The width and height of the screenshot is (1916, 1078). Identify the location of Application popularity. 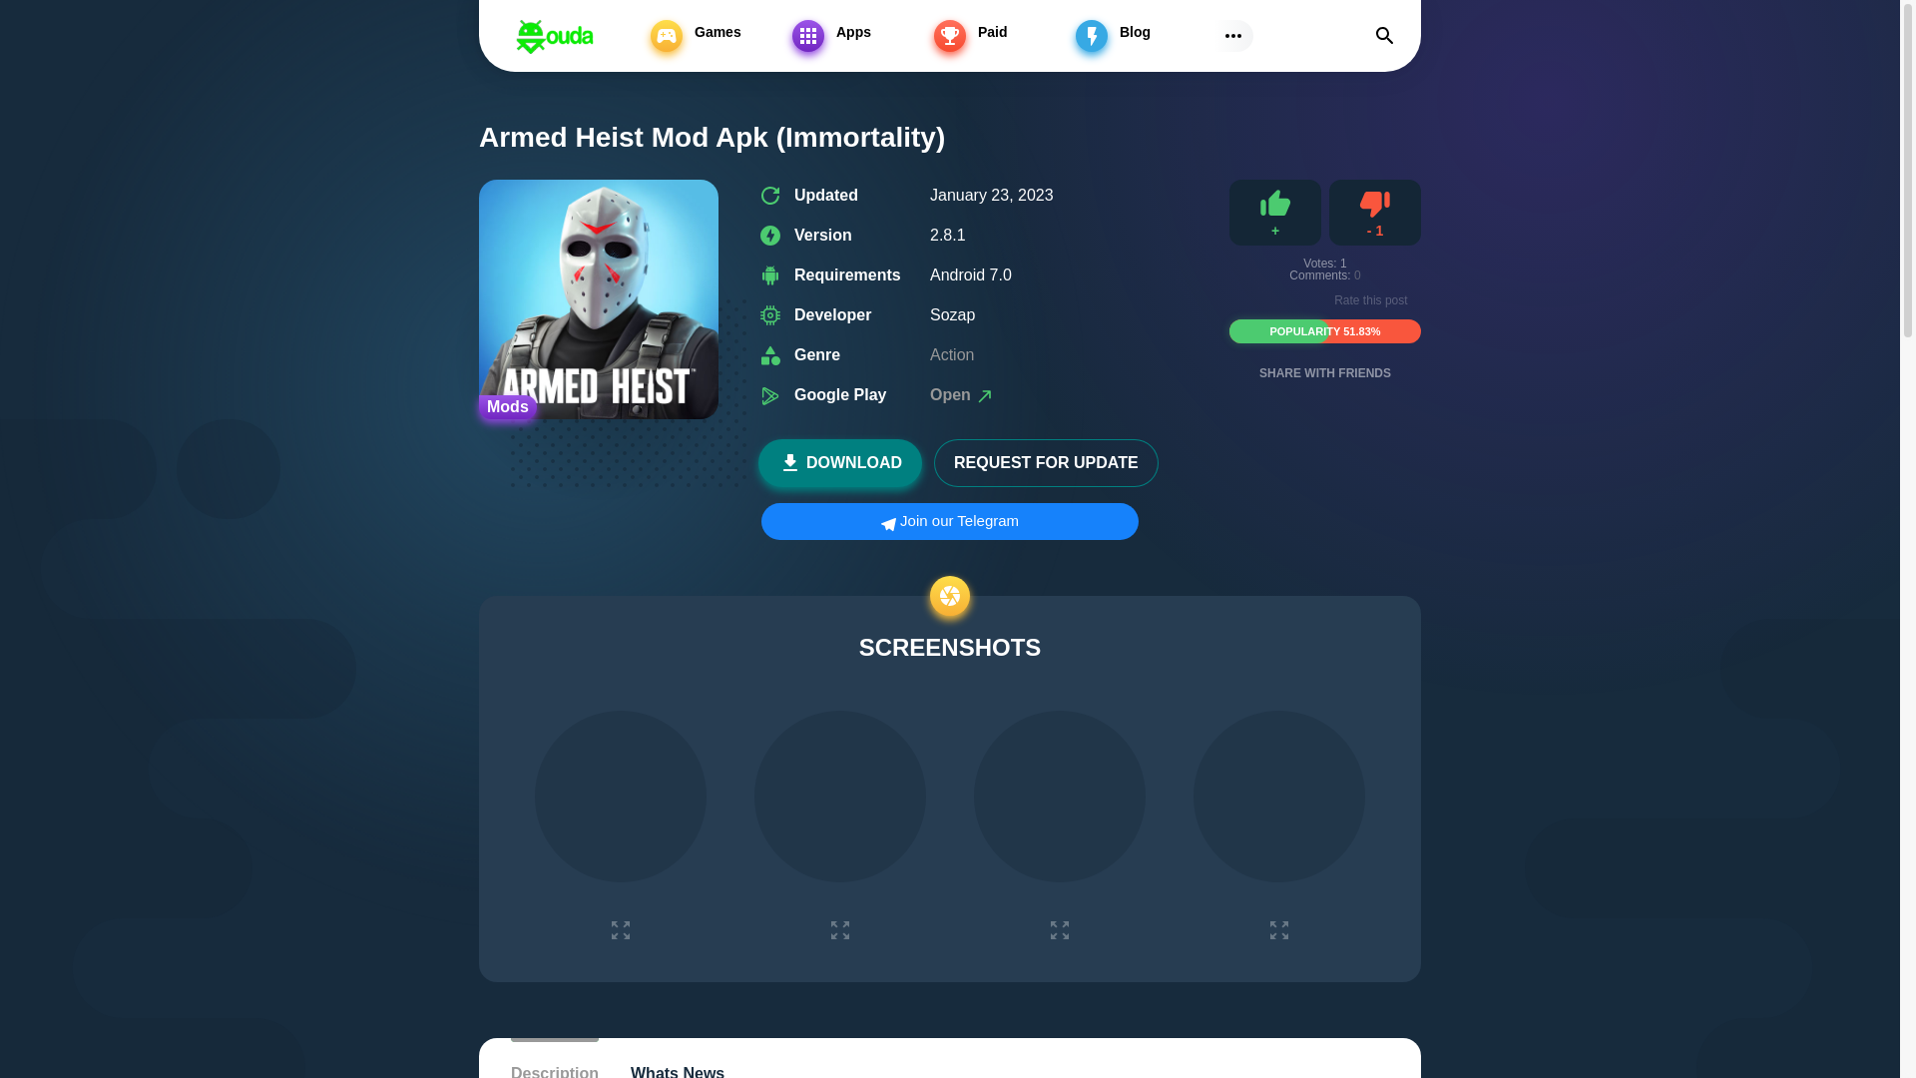
(858, 36).